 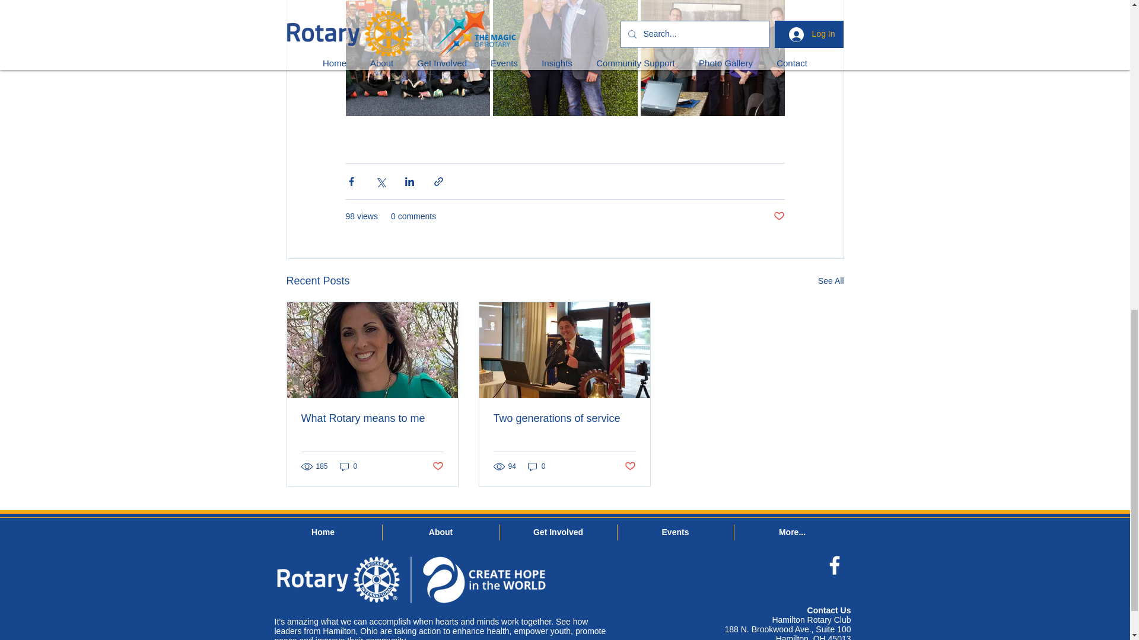 I want to click on 0, so click(x=536, y=466).